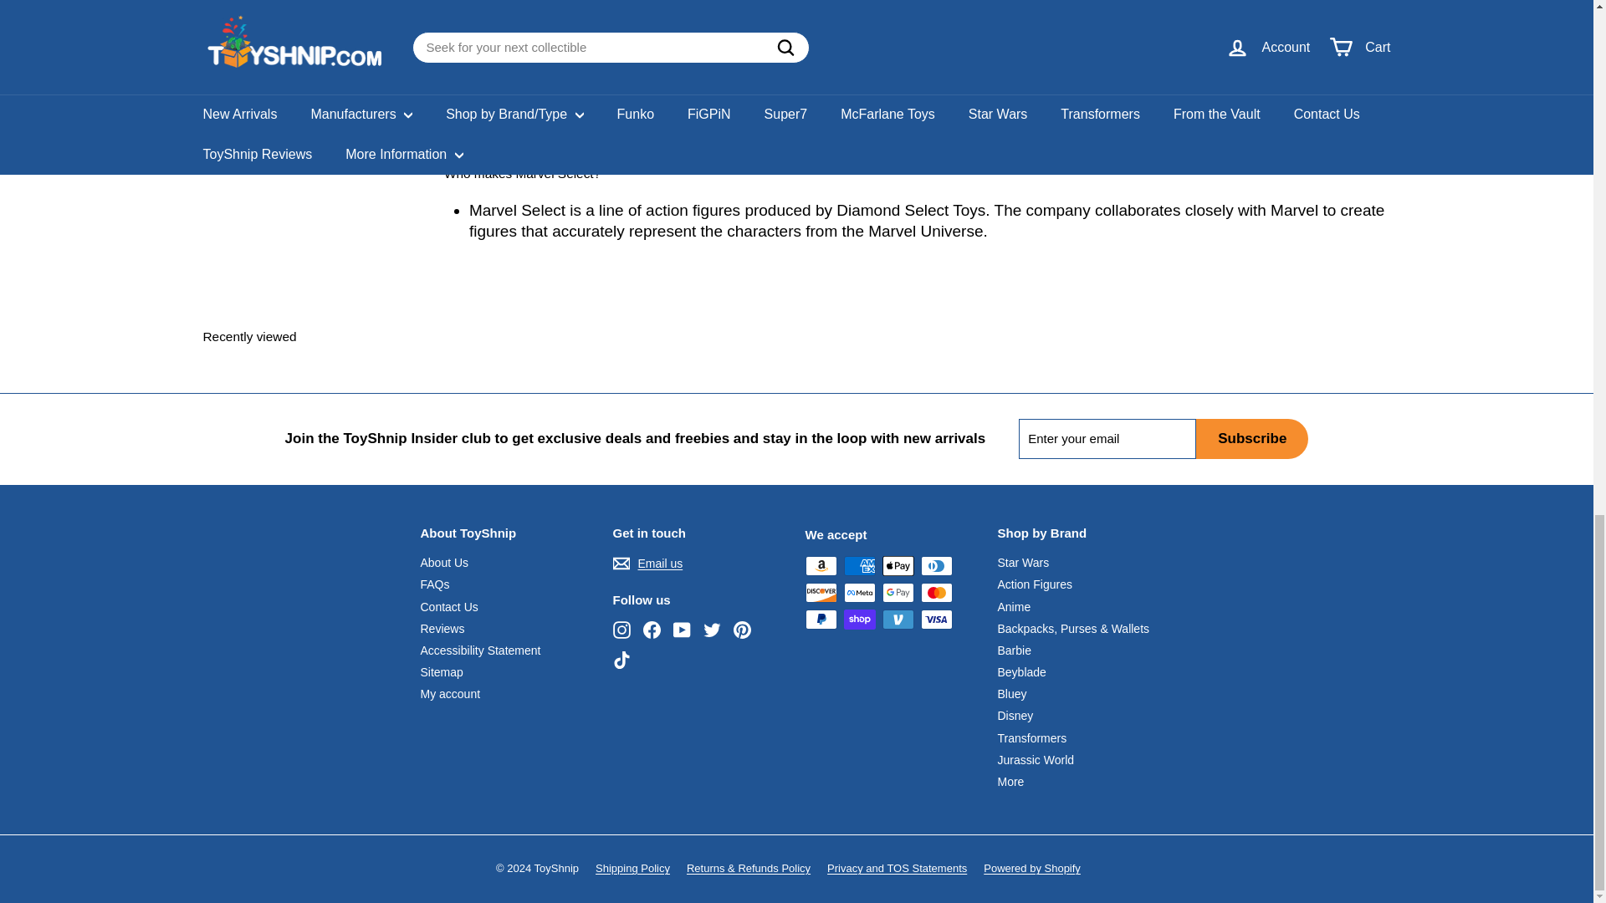 This screenshot has height=903, width=1606. I want to click on ToyShnip on Instagram, so click(621, 630).